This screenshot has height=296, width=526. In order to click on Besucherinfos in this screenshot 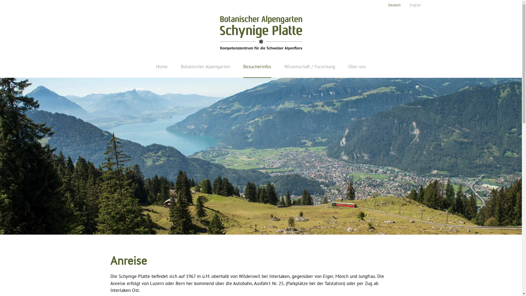, I will do `click(257, 67)`.